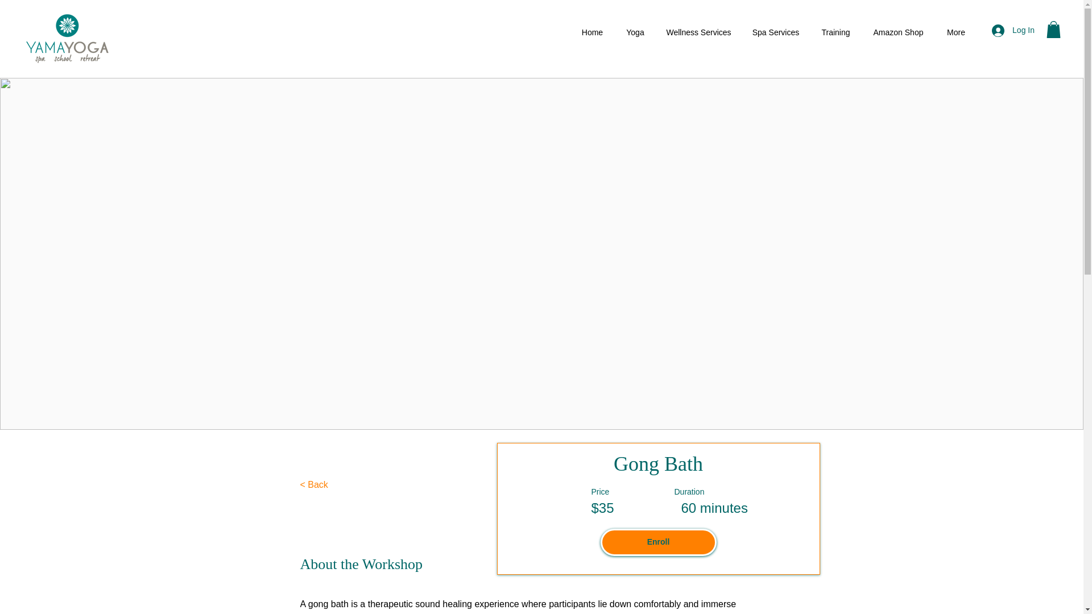  I want to click on Log In, so click(1013, 31).